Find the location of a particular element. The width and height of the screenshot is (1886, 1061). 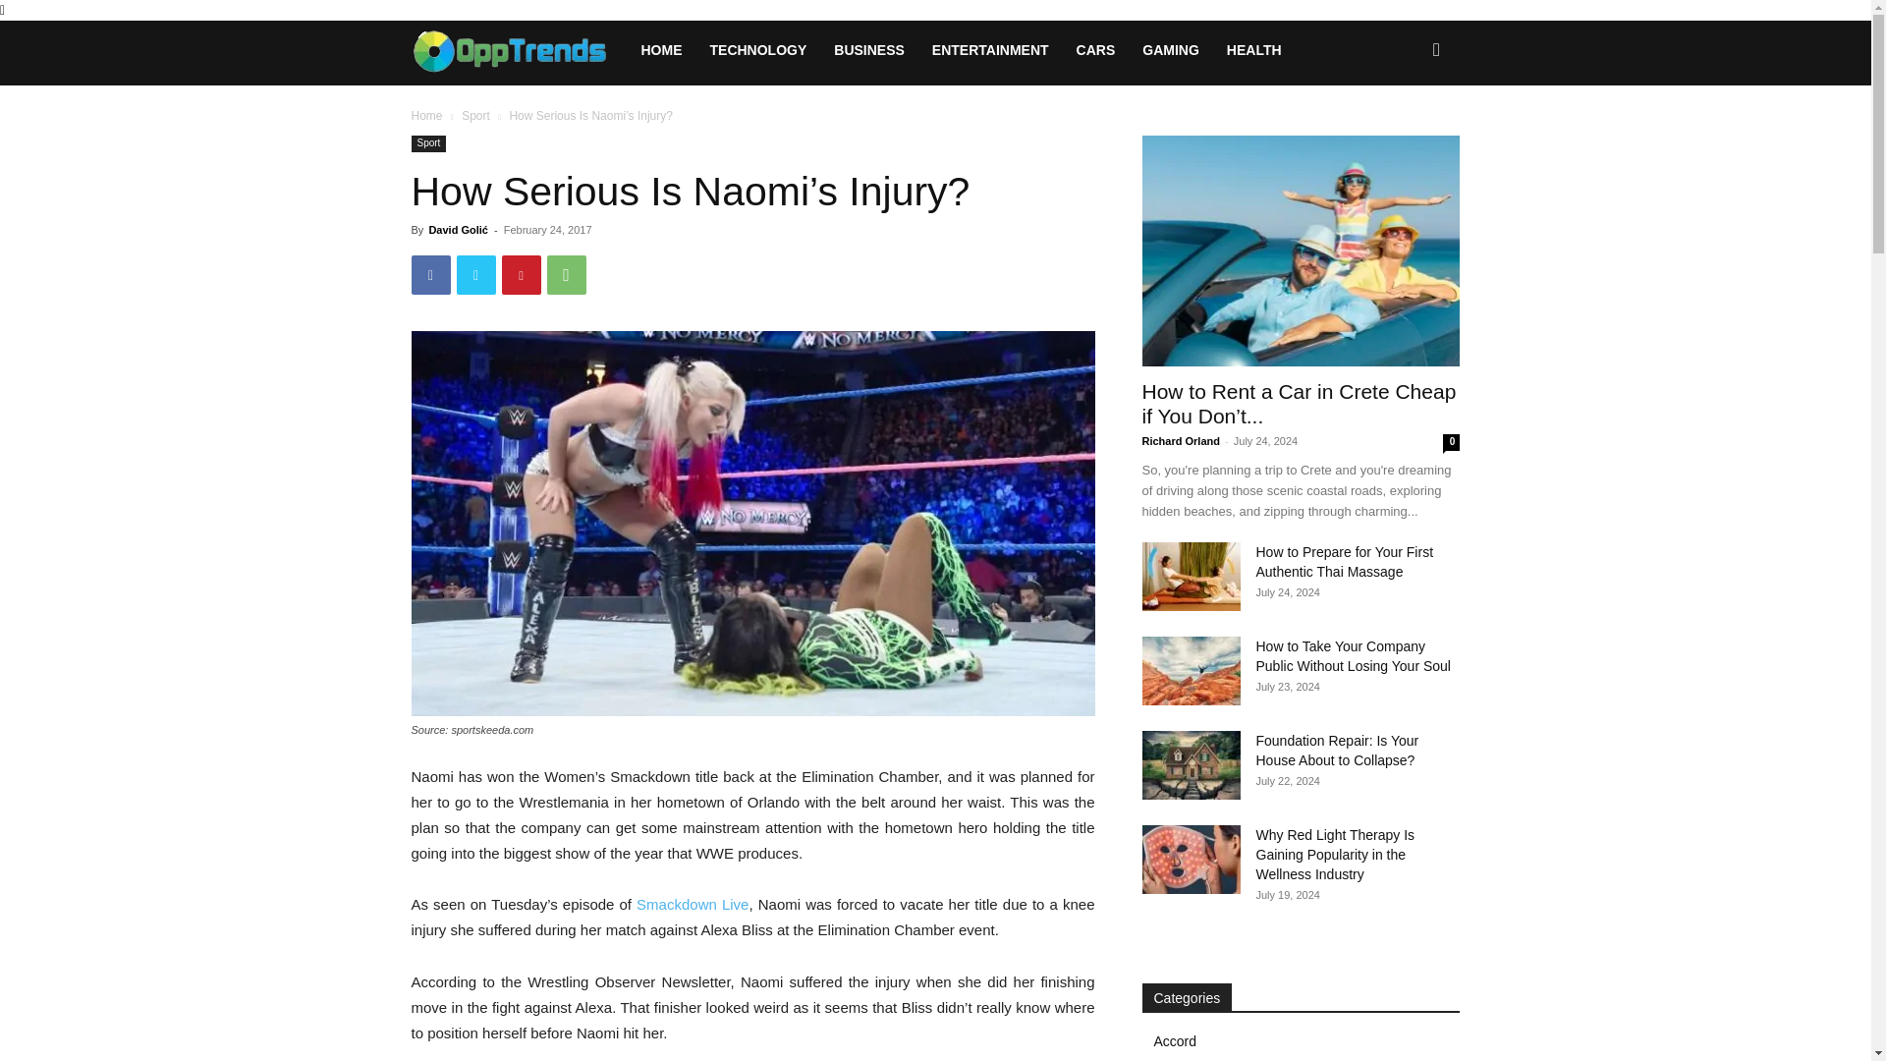

Opptrends 2024 is located at coordinates (519, 49).